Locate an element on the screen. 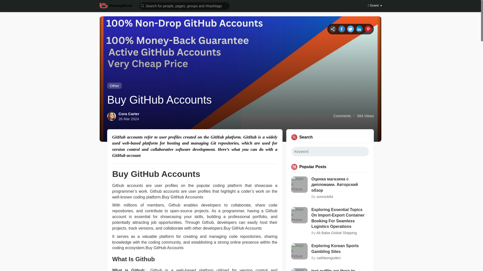 This screenshot has width=483, height=271. cathleengoderi is located at coordinates (329, 258).